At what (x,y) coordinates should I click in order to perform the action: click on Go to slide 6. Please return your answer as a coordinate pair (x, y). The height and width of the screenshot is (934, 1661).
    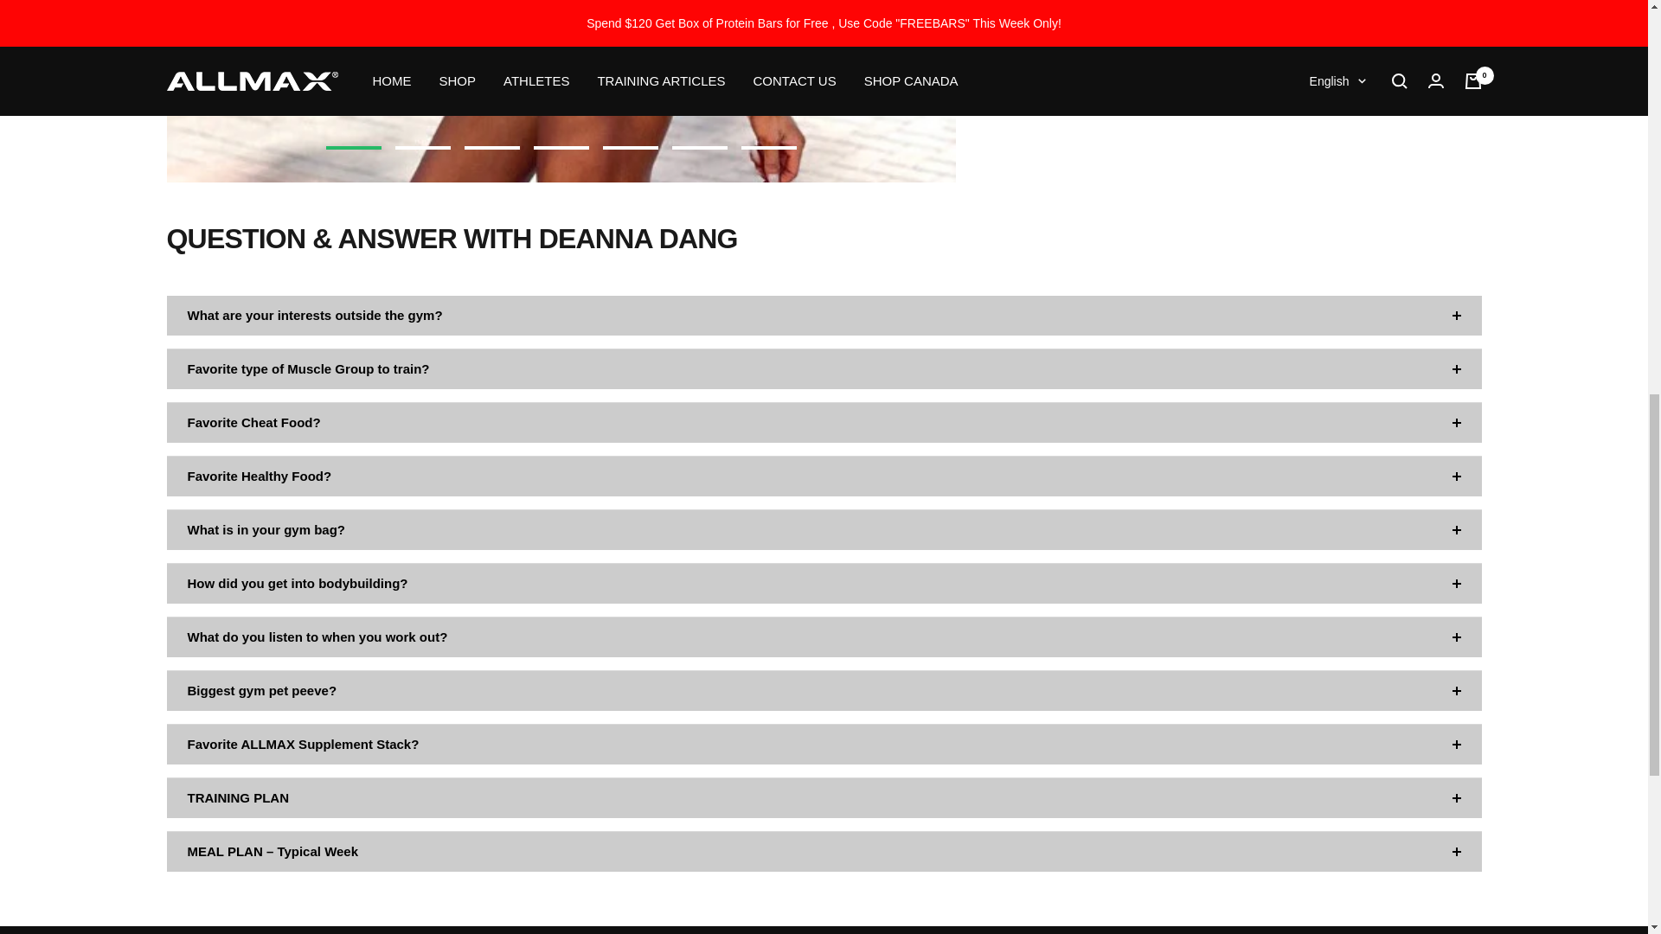
    Looking at the image, I should click on (699, 147).